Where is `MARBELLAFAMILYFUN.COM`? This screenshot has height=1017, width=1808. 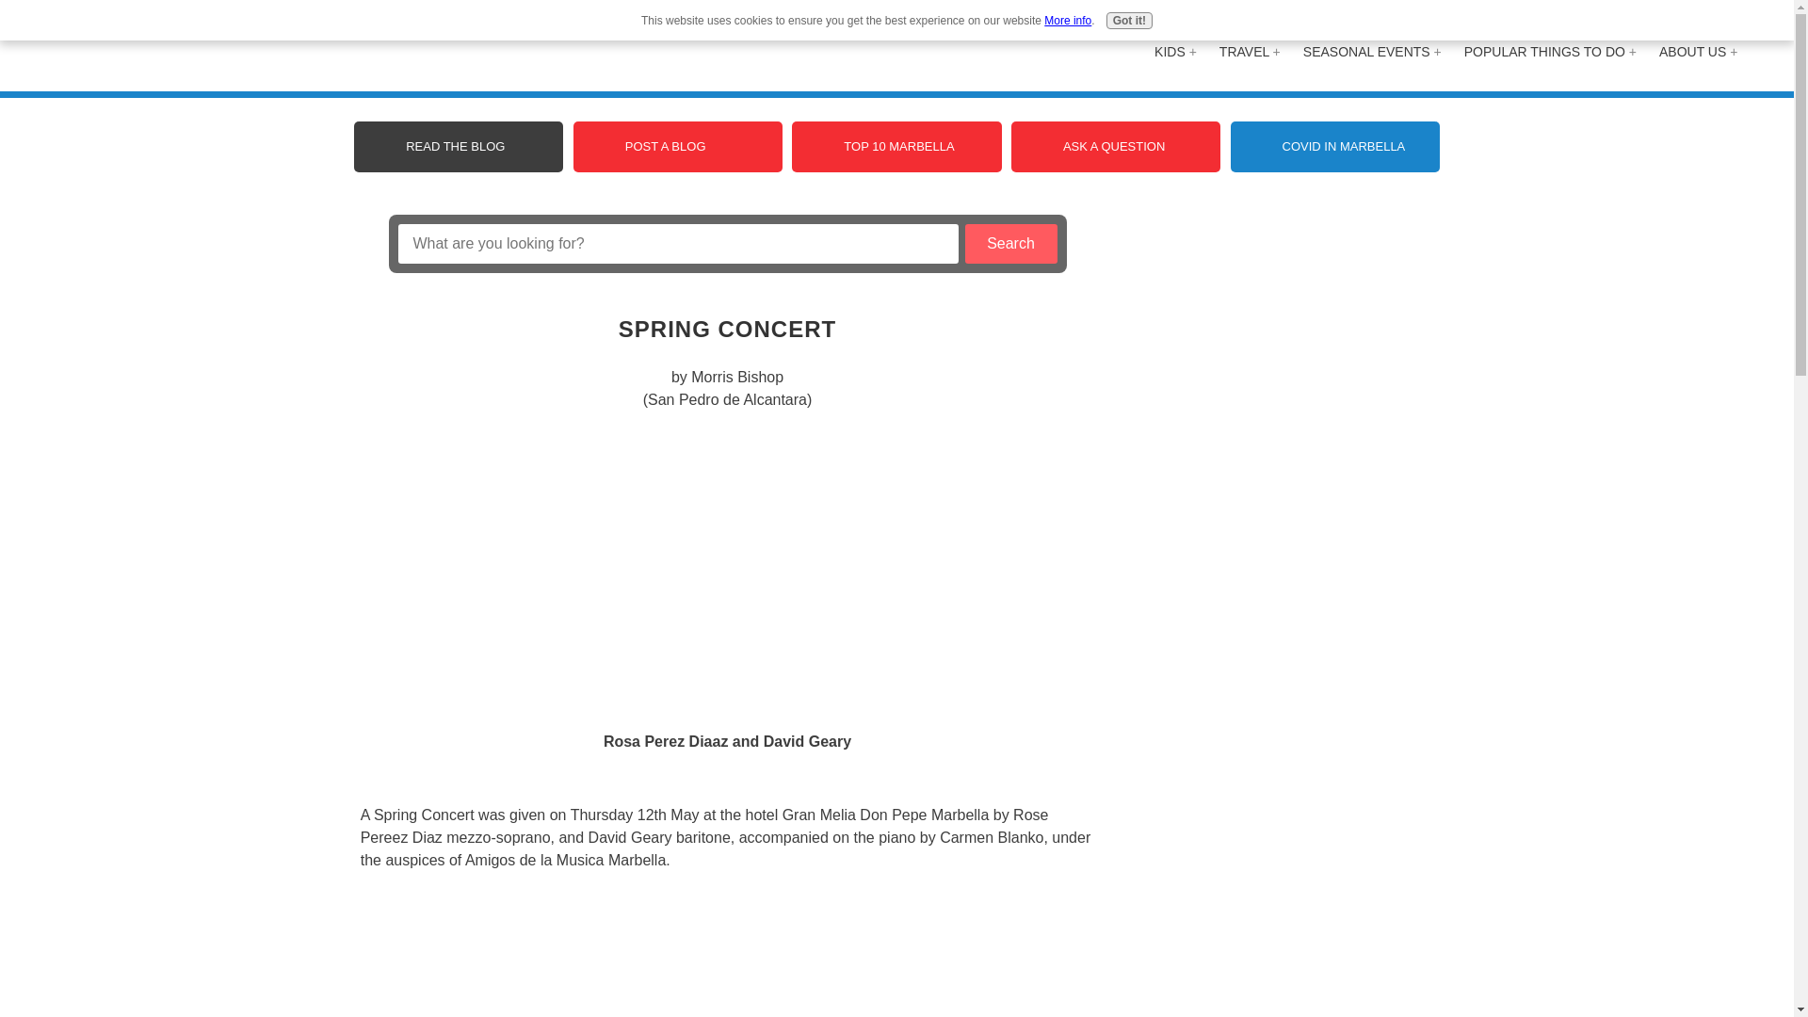 MARBELLAFAMILYFUN.COM is located at coordinates (200, 47).